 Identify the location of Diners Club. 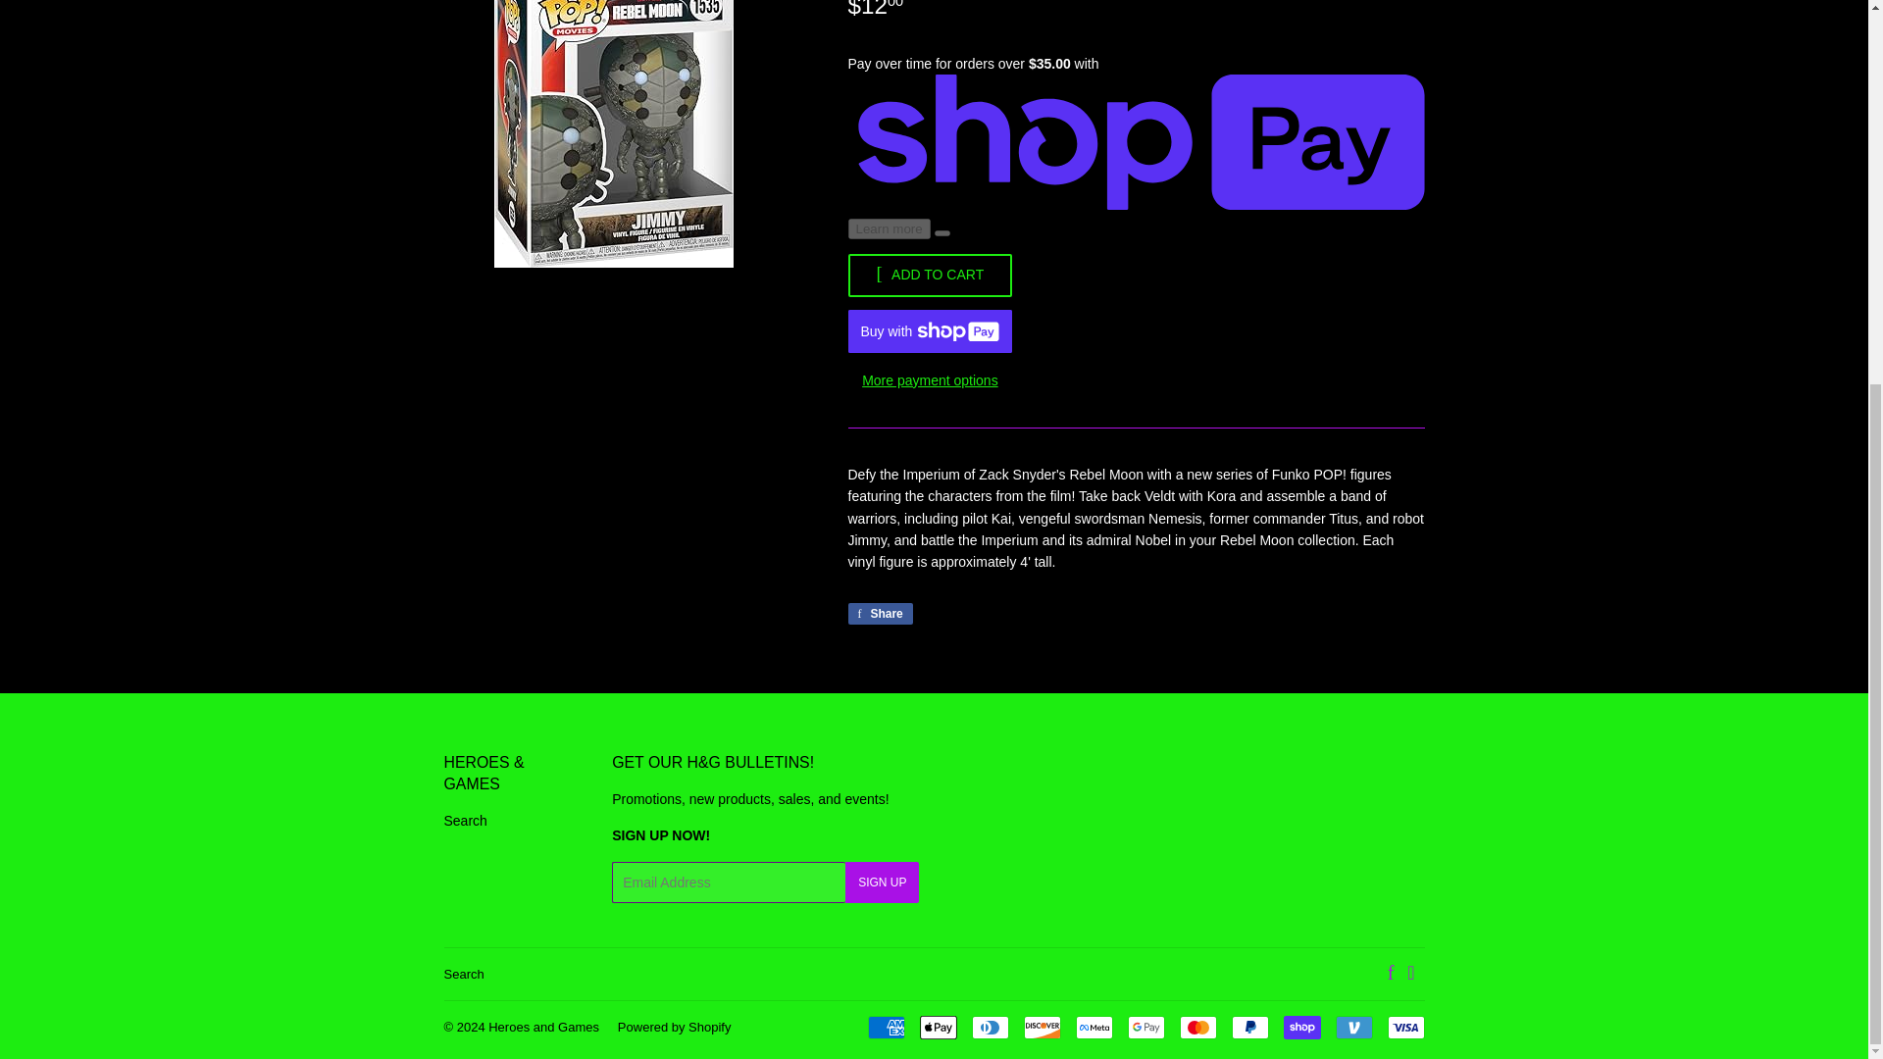
(989, 1027).